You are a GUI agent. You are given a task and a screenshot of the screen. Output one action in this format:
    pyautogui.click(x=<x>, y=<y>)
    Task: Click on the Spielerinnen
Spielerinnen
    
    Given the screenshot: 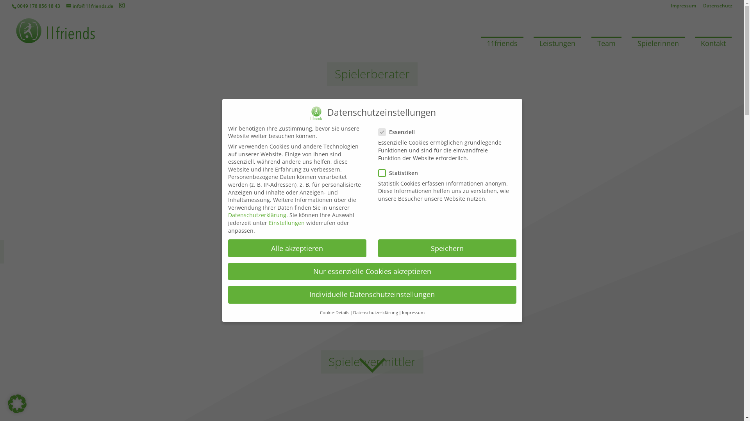 What is the action you would take?
    pyautogui.click(x=658, y=43)
    